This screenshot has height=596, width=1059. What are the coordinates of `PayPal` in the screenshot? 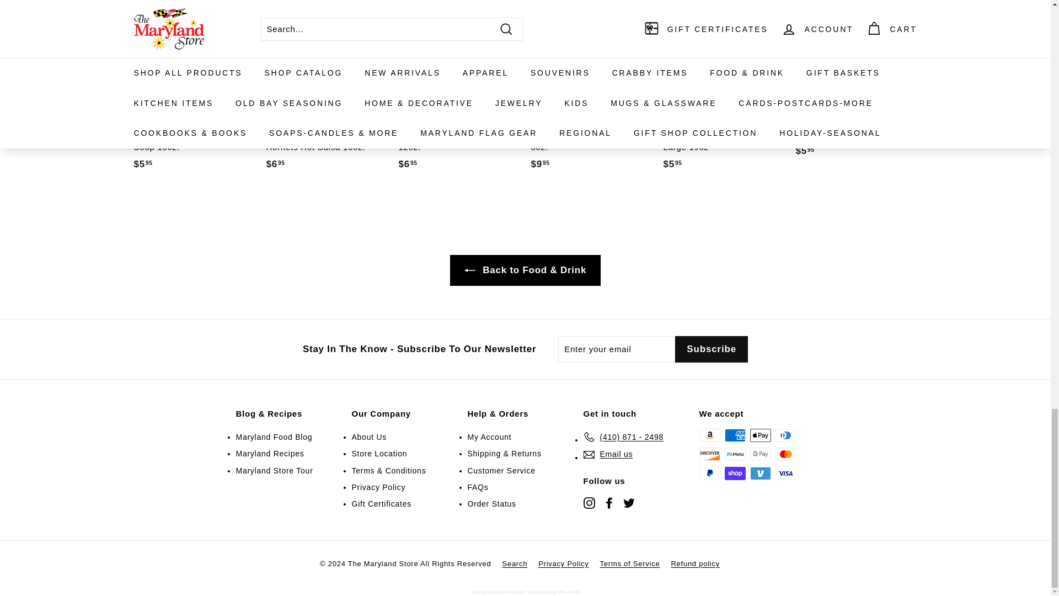 It's located at (709, 473).